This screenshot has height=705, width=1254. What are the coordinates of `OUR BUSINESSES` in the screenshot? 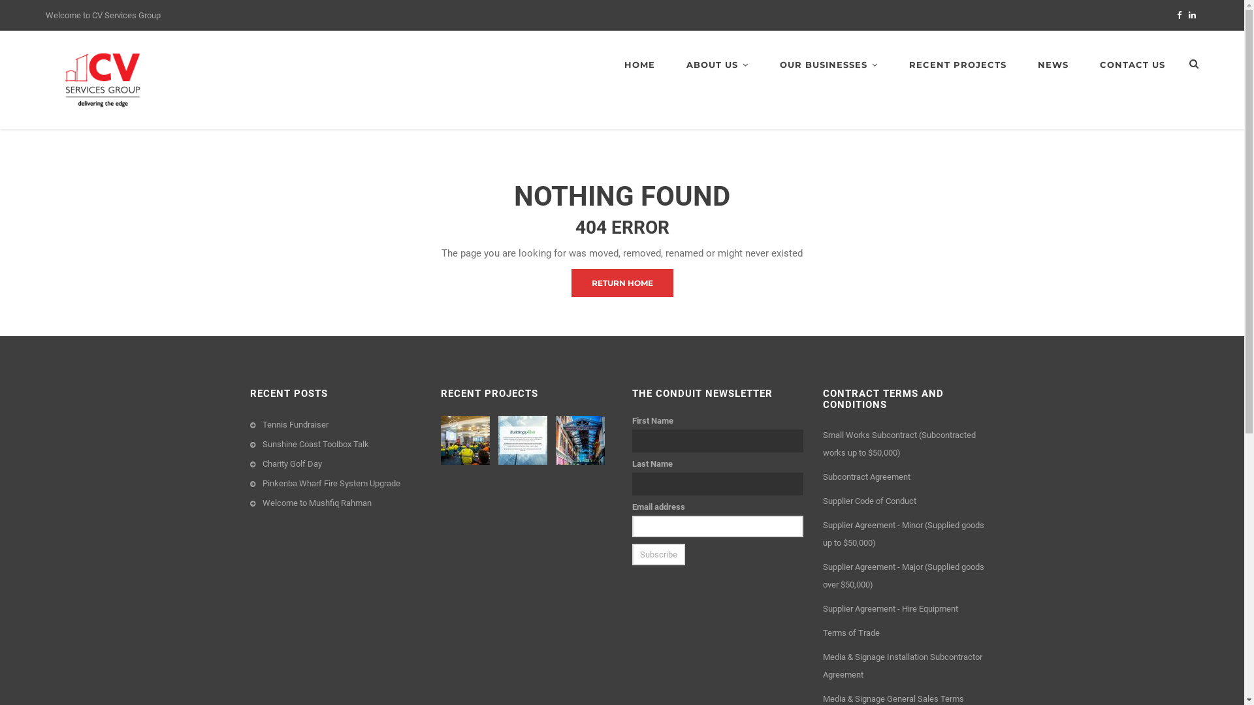 It's located at (829, 65).